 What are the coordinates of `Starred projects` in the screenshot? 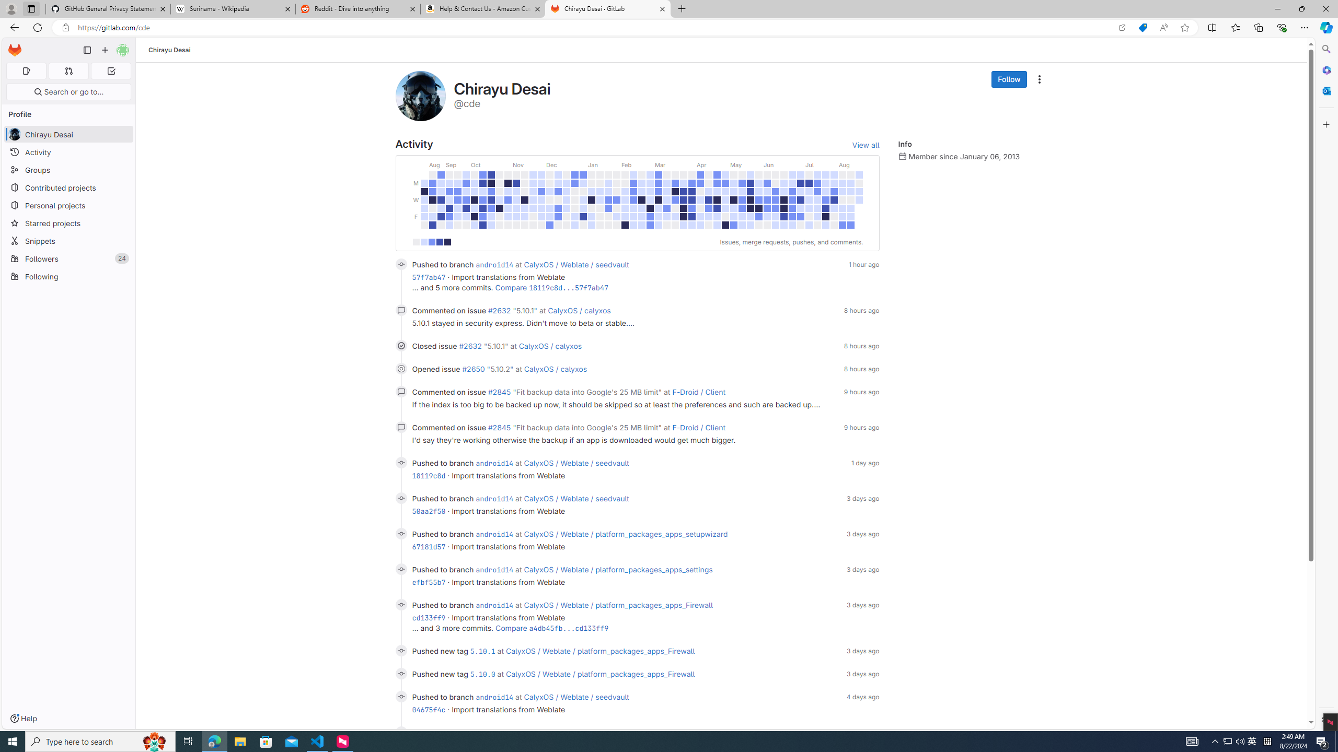 It's located at (69, 222).